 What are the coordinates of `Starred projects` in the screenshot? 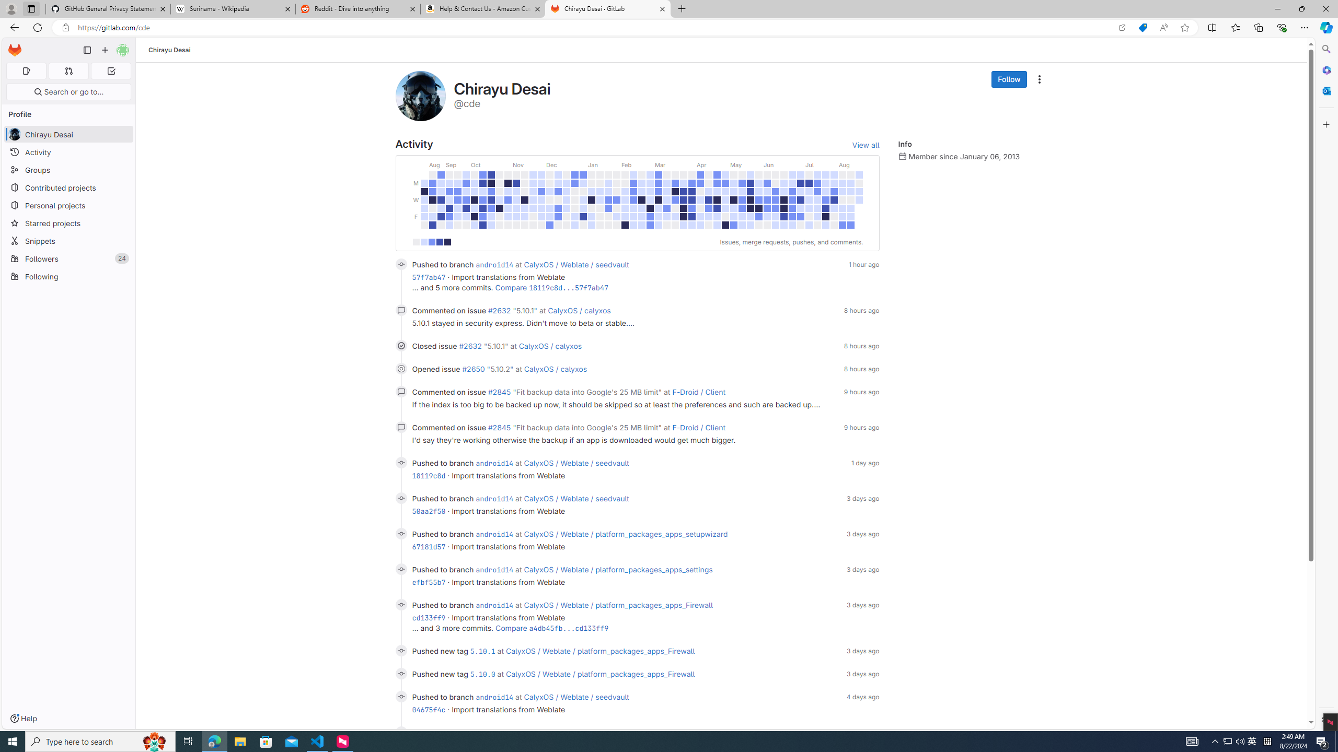 It's located at (69, 222).